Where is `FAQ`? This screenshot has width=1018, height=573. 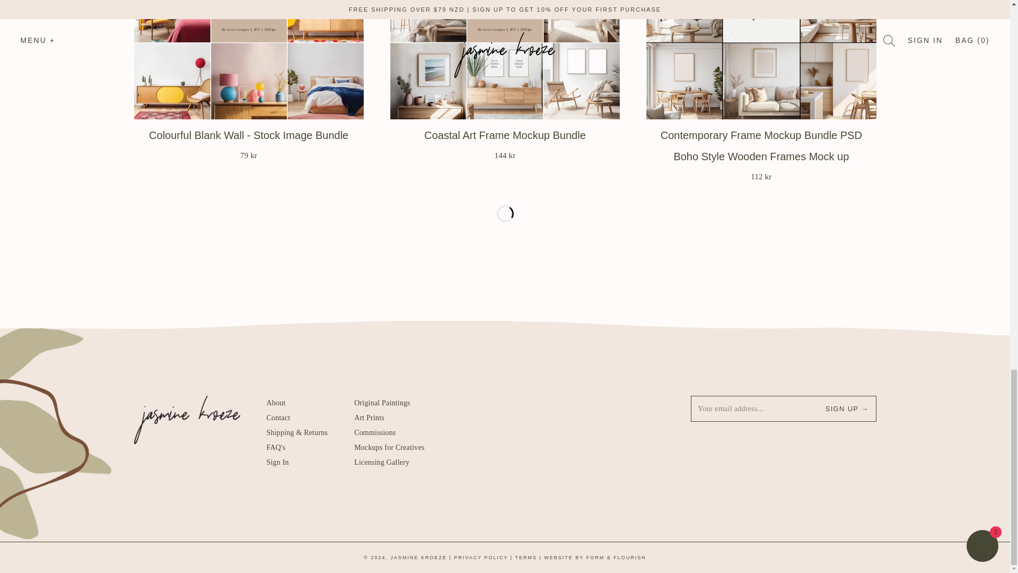
FAQ is located at coordinates (275, 402).